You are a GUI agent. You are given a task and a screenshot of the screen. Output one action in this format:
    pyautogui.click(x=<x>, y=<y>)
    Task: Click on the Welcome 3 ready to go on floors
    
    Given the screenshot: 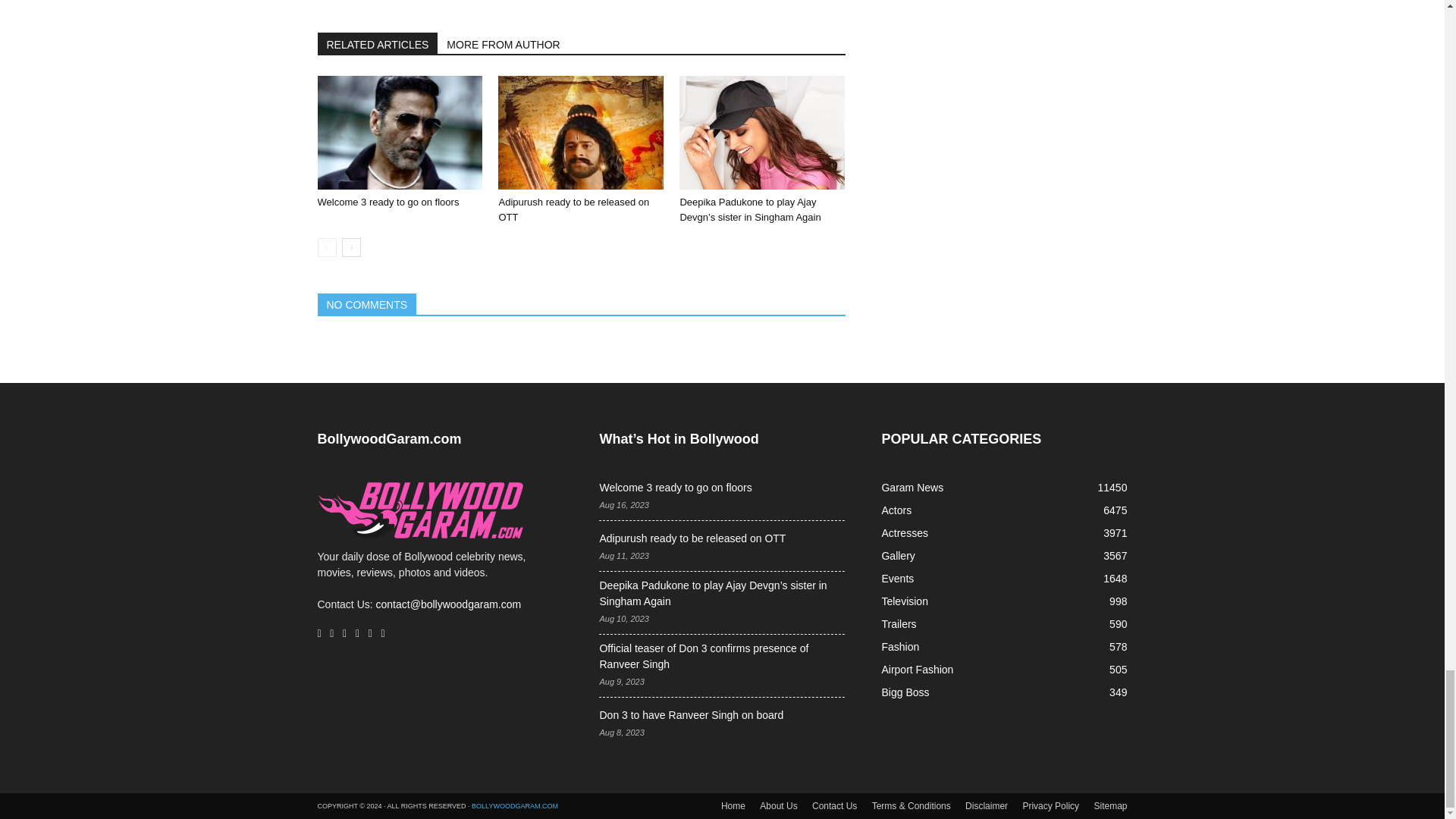 What is the action you would take?
    pyautogui.click(x=399, y=132)
    